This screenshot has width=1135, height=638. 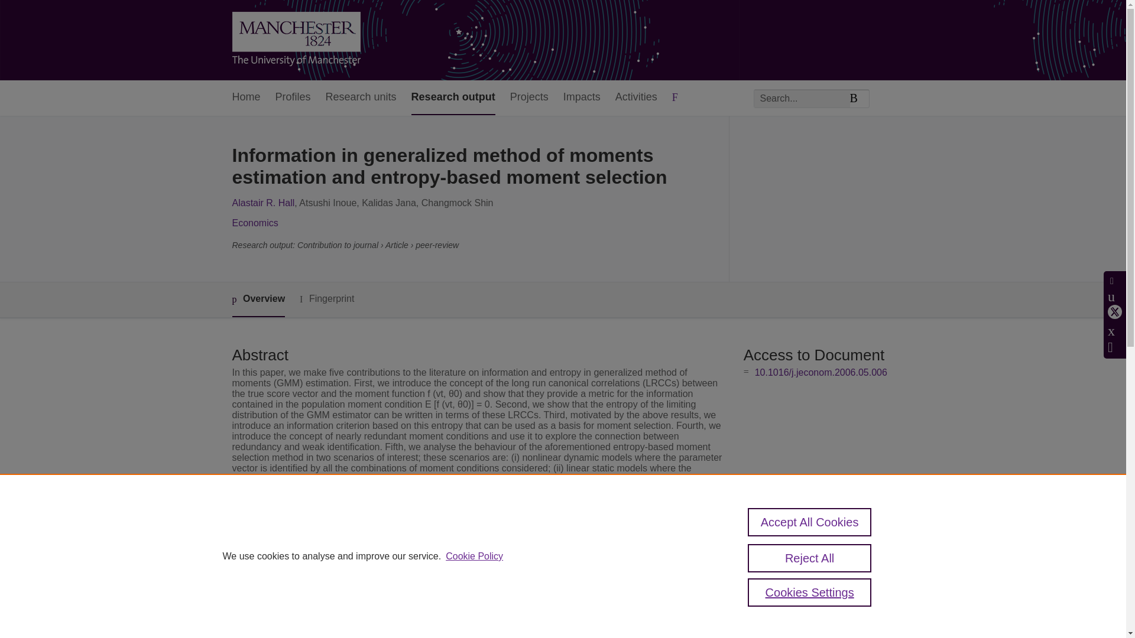 What do you see at coordinates (296, 40) in the screenshot?
I see `Research Explorer The University of Manchester Home` at bounding box center [296, 40].